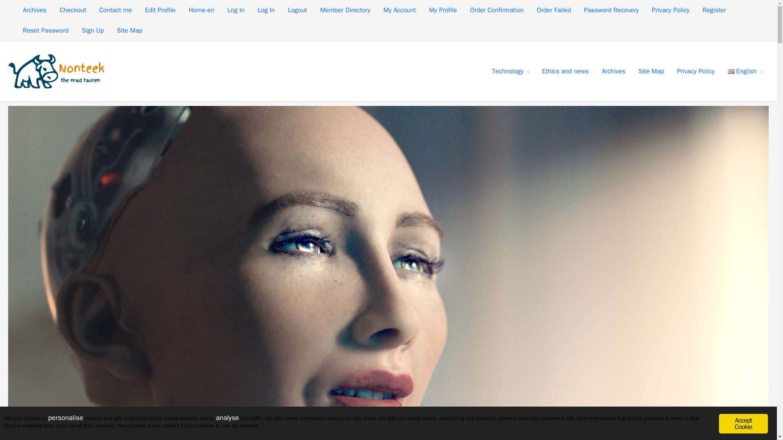 Image resolution: width=783 pixels, height=440 pixels. What do you see at coordinates (670, 10) in the screenshot?
I see `Privacy Policy` at bounding box center [670, 10].